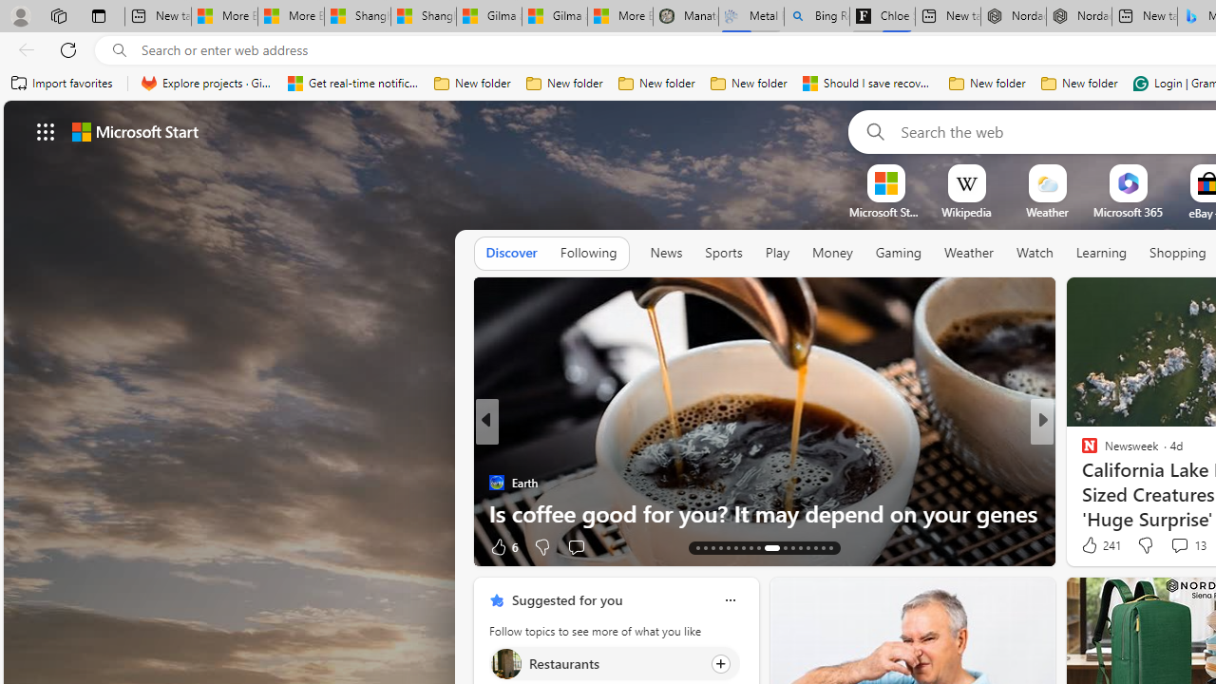 The height and width of the screenshot is (684, 1216). Describe the element at coordinates (777, 254) in the screenshot. I see `Play` at that location.